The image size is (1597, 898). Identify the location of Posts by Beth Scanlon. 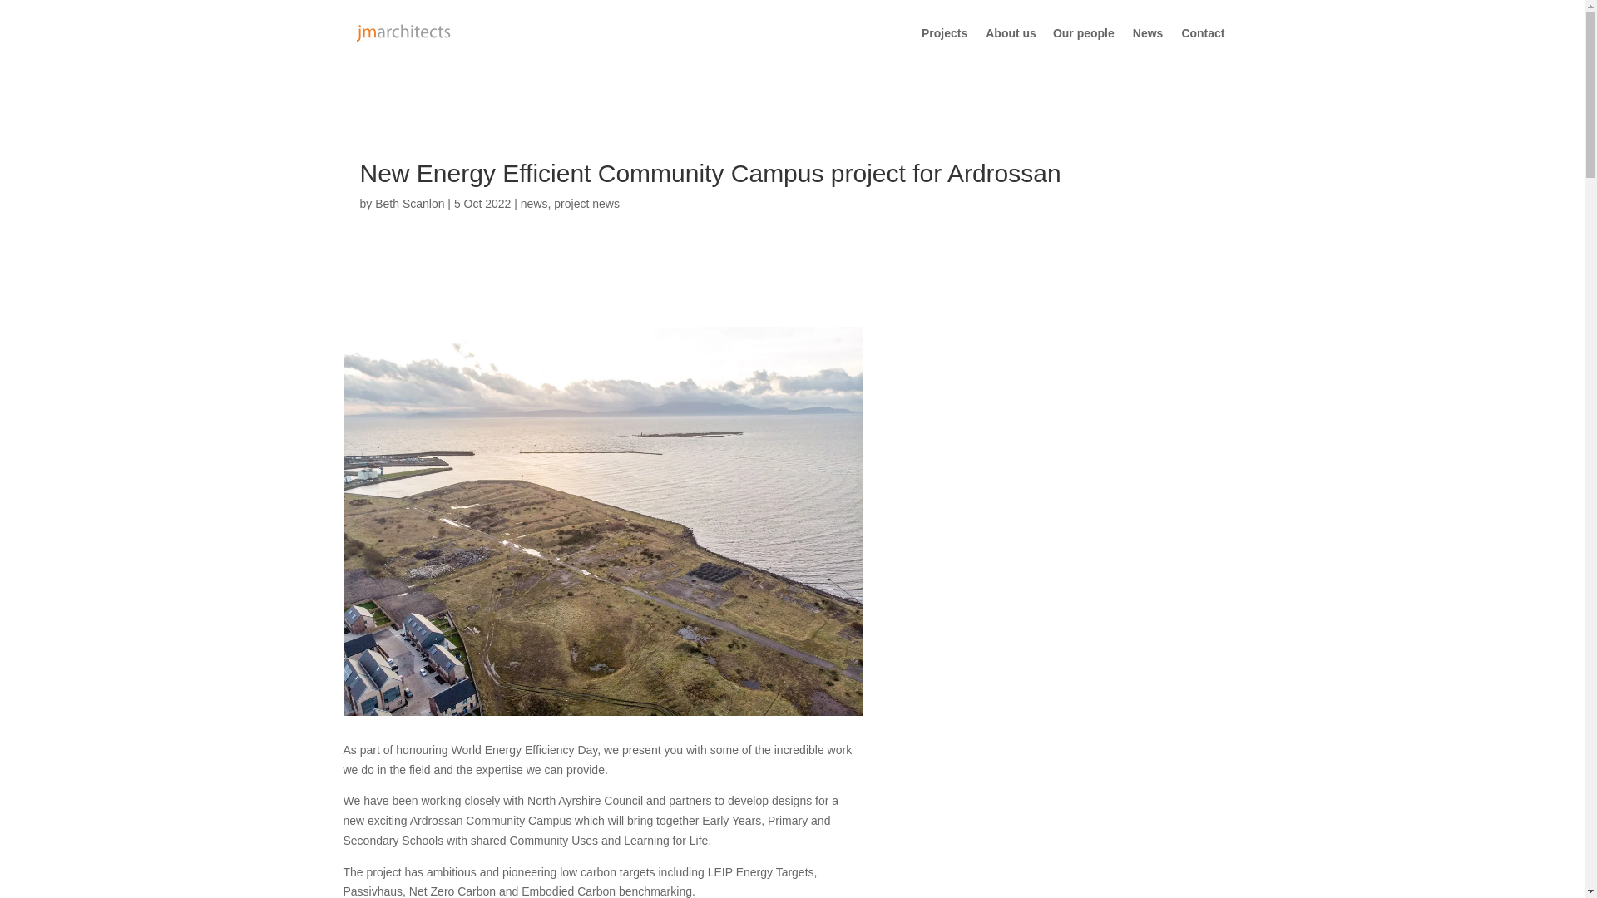
(409, 203).